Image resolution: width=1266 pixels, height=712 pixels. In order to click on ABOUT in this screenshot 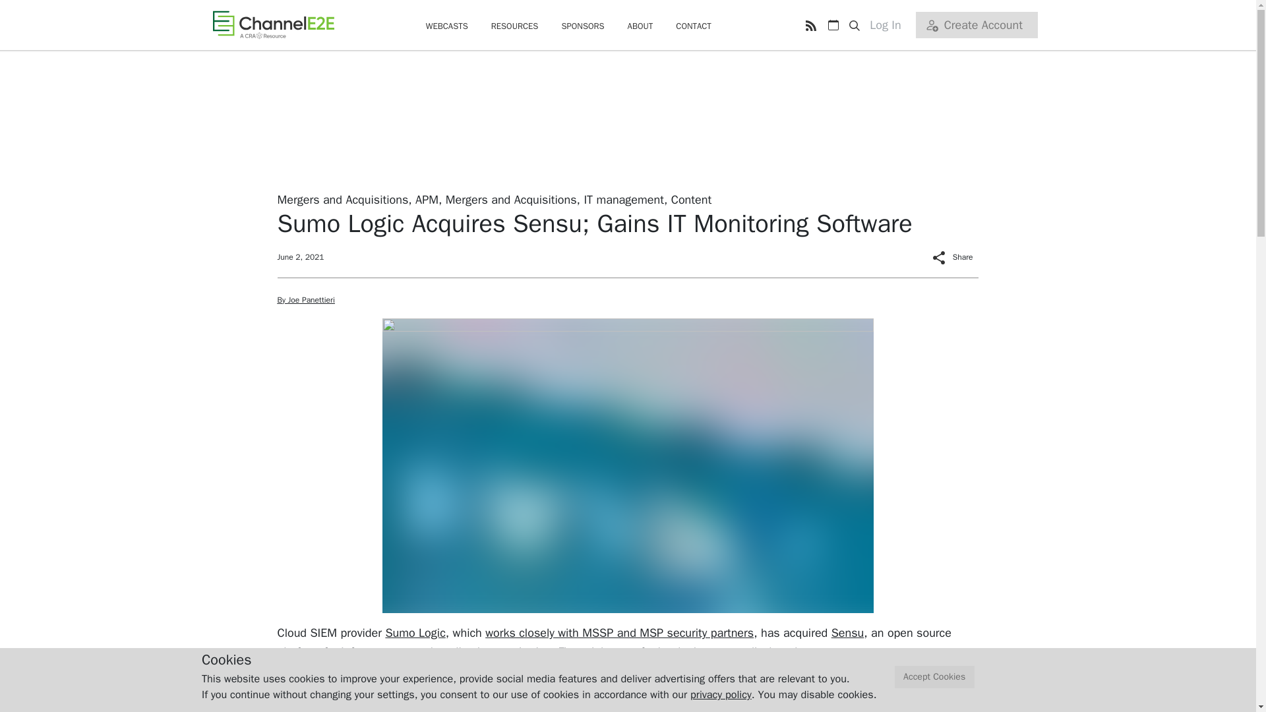, I will do `click(640, 26)`.